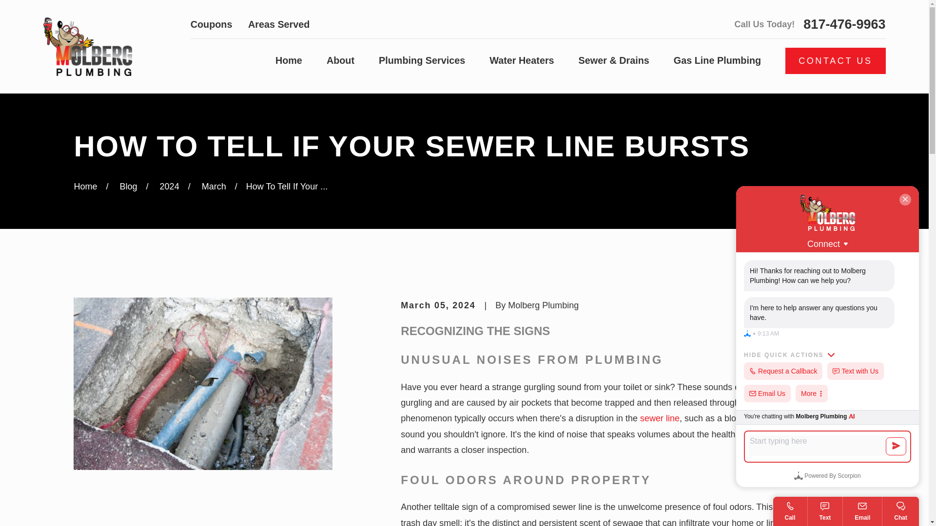 Image resolution: width=936 pixels, height=526 pixels. What do you see at coordinates (522, 61) in the screenshot?
I see `Water Heaters` at bounding box center [522, 61].